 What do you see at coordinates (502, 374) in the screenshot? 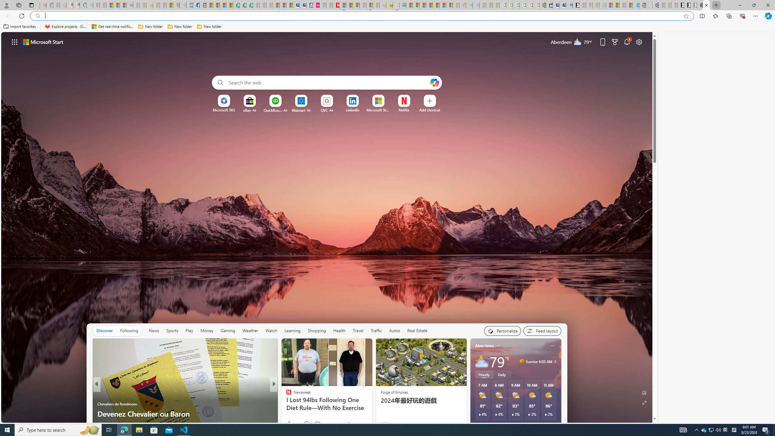
I see `Daily` at bounding box center [502, 374].